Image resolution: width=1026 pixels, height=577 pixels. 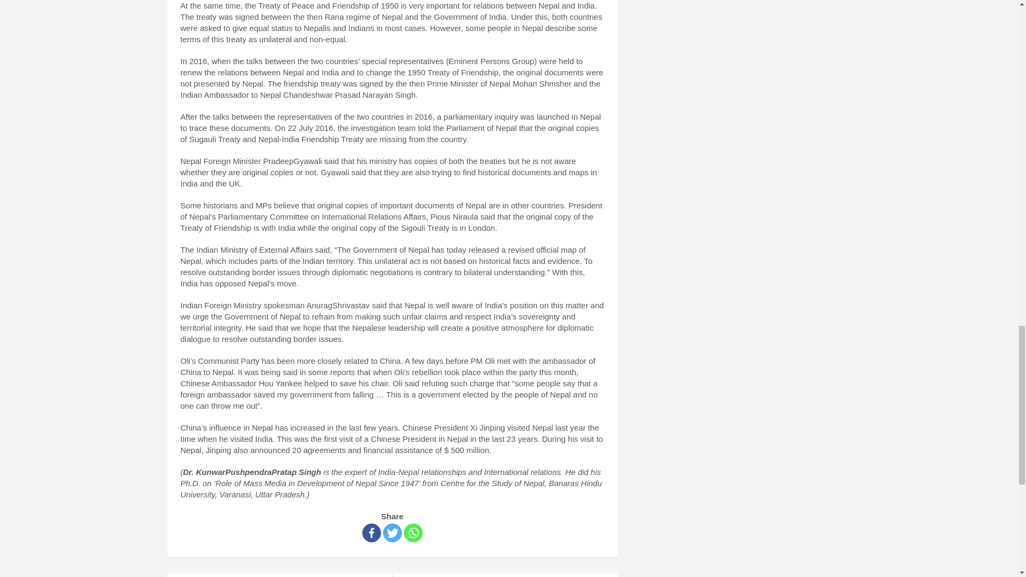 I want to click on BELLIGERENT CHINA, so click(x=504, y=575).